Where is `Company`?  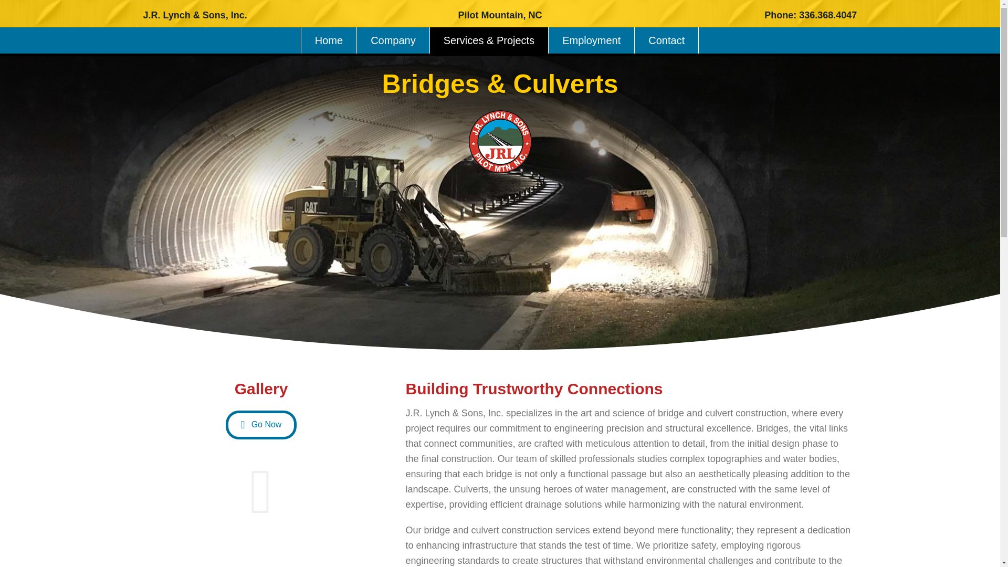 Company is located at coordinates (393, 40).